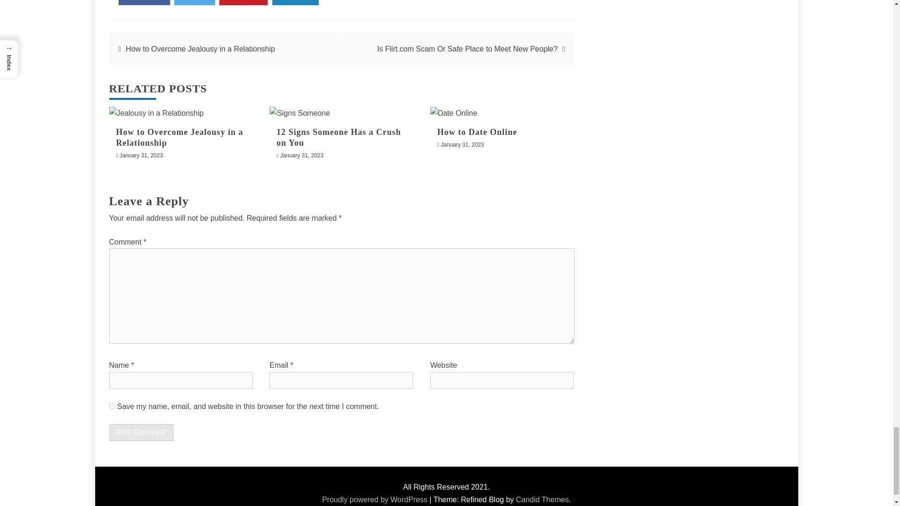  What do you see at coordinates (195, 2) in the screenshot?
I see `Twitter` at bounding box center [195, 2].